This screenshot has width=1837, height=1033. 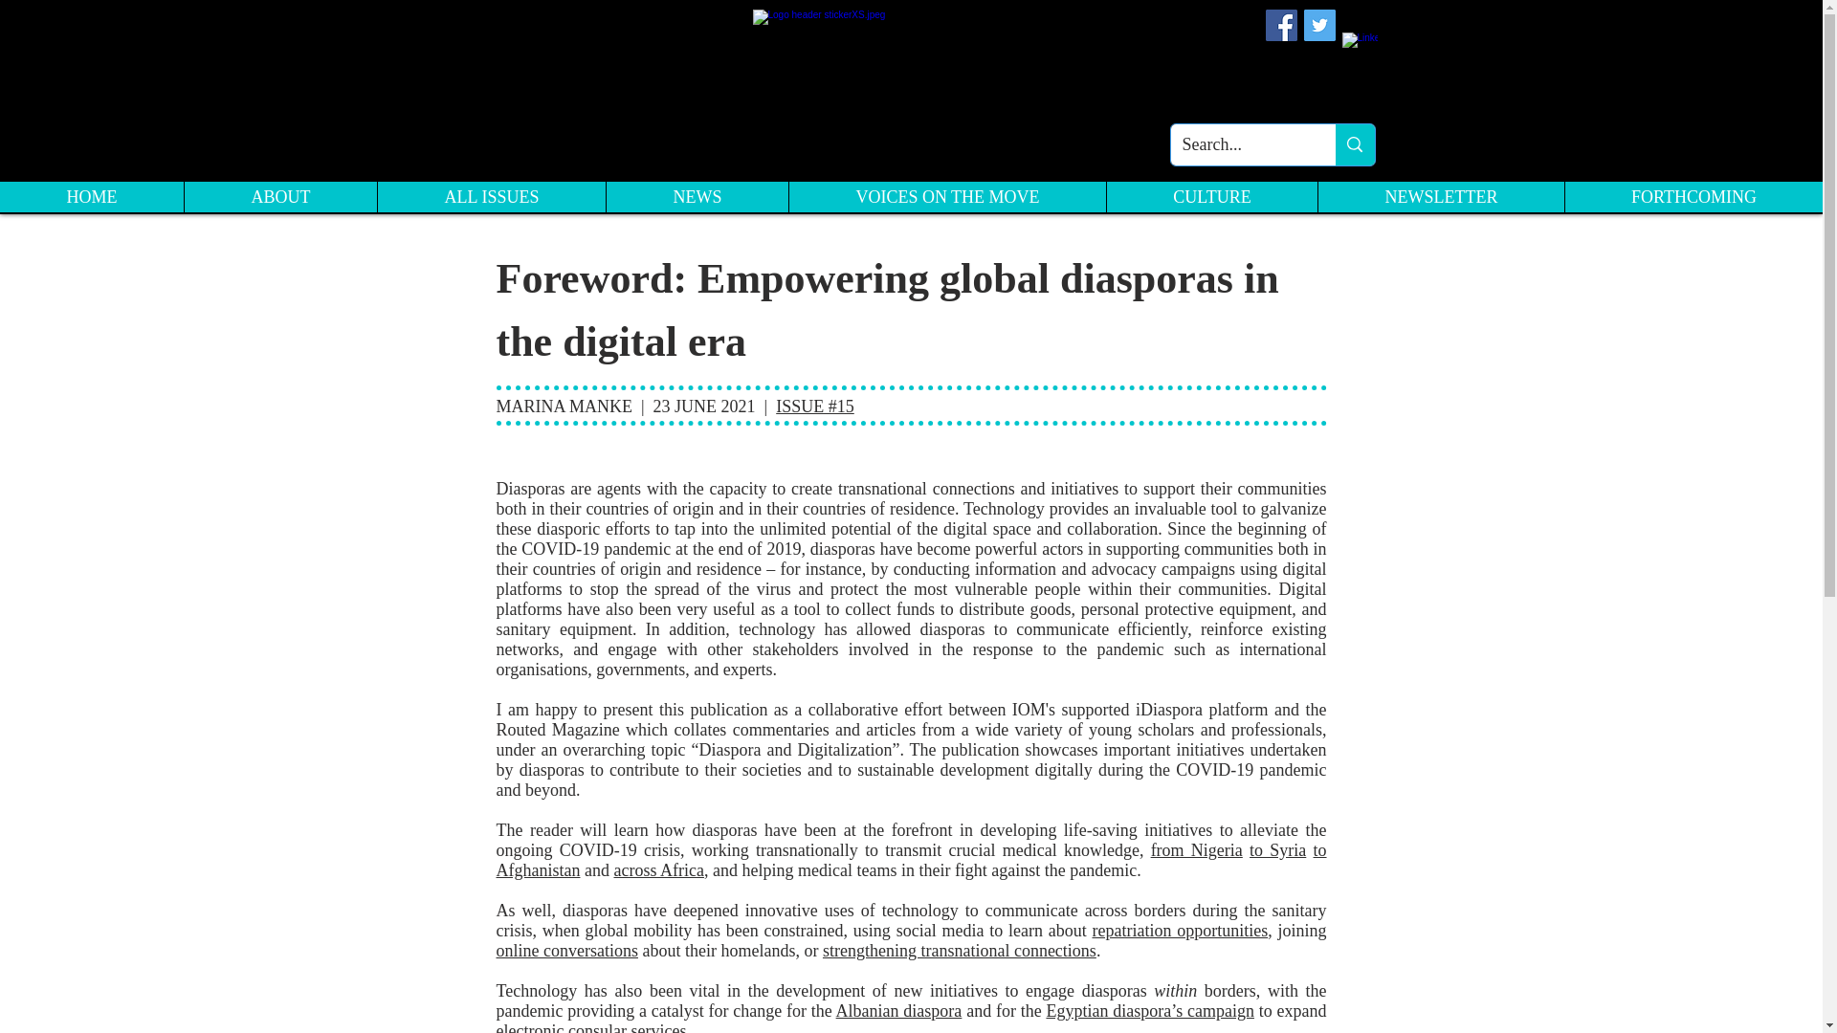 What do you see at coordinates (1277, 849) in the screenshot?
I see `to Syria` at bounding box center [1277, 849].